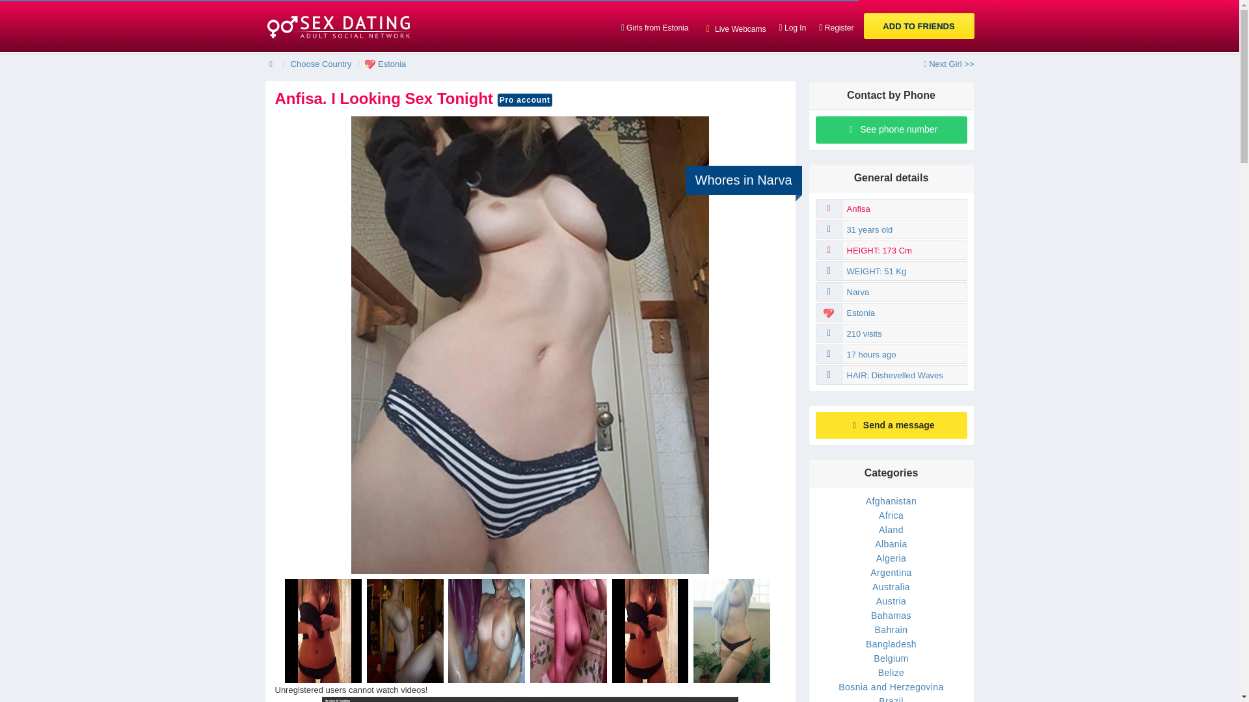 Image resolution: width=1249 pixels, height=702 pixels. I want to click on Aland, so click(891, 529).